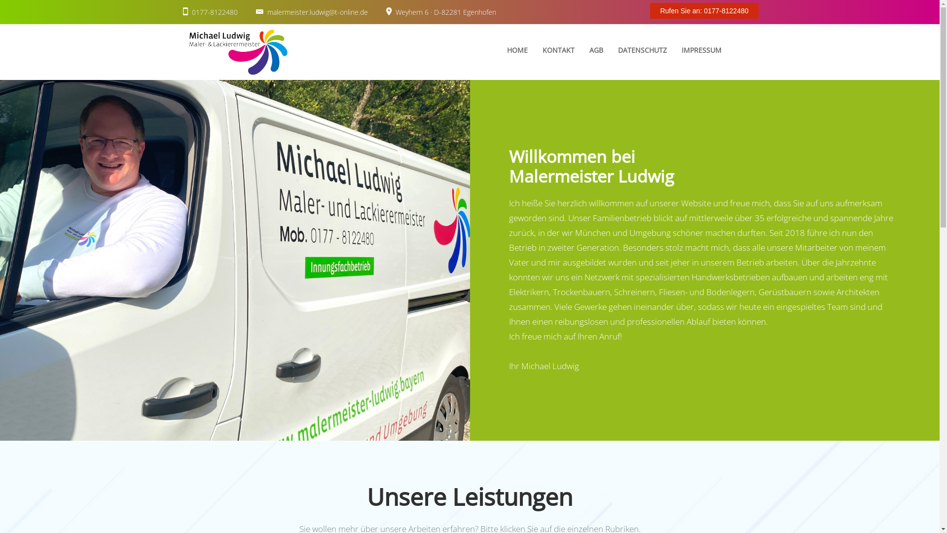  I want to click on Home, so click(238, 52).